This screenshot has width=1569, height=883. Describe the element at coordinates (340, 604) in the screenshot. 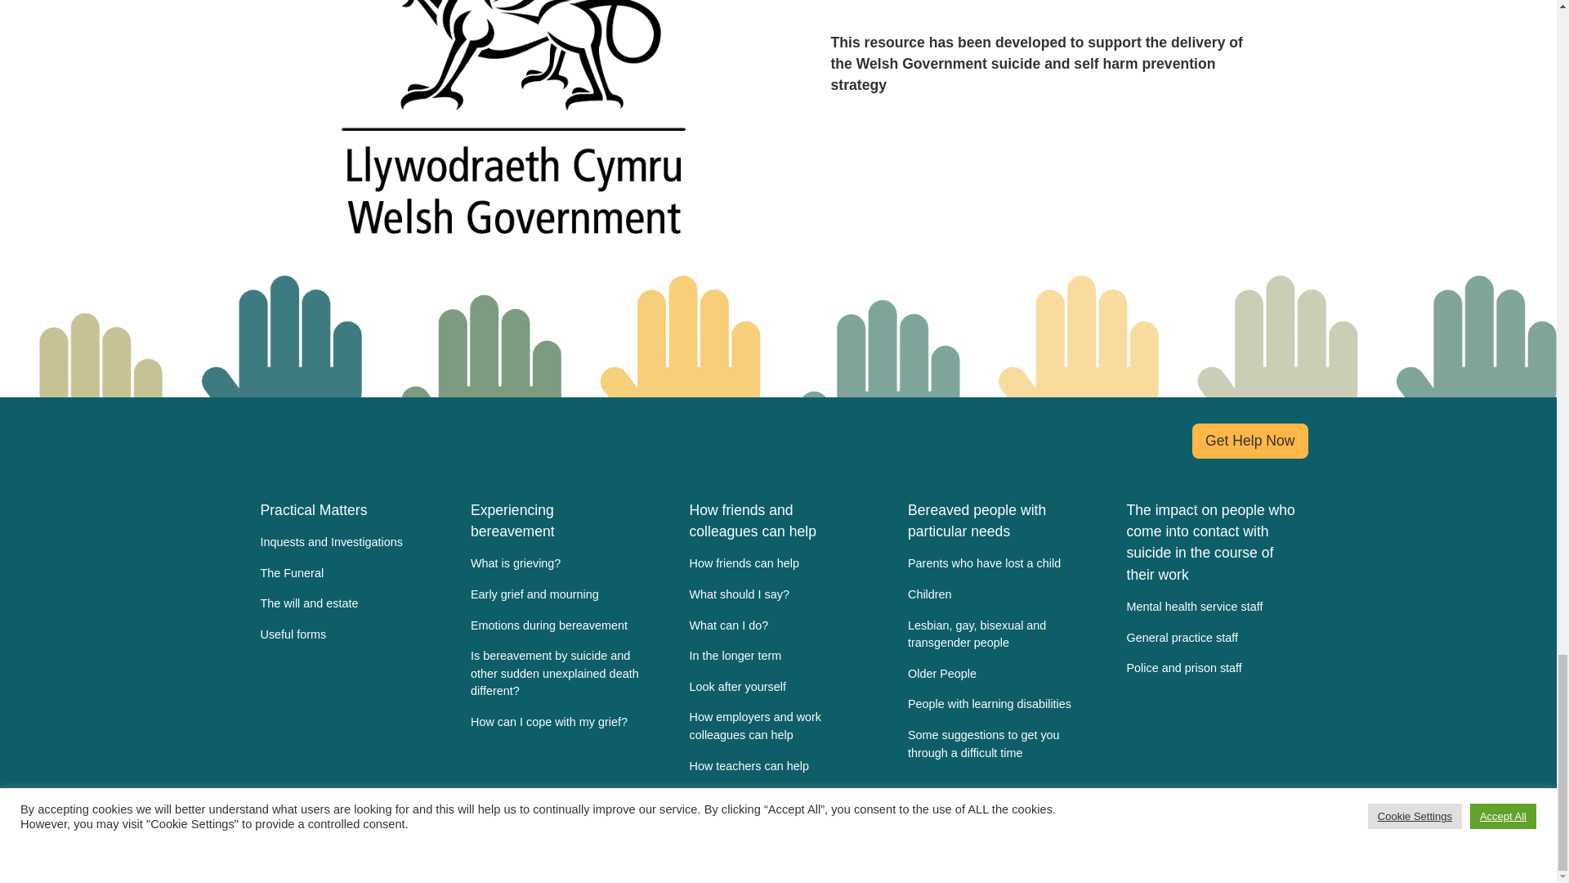

I see `The will and estate` at that location.